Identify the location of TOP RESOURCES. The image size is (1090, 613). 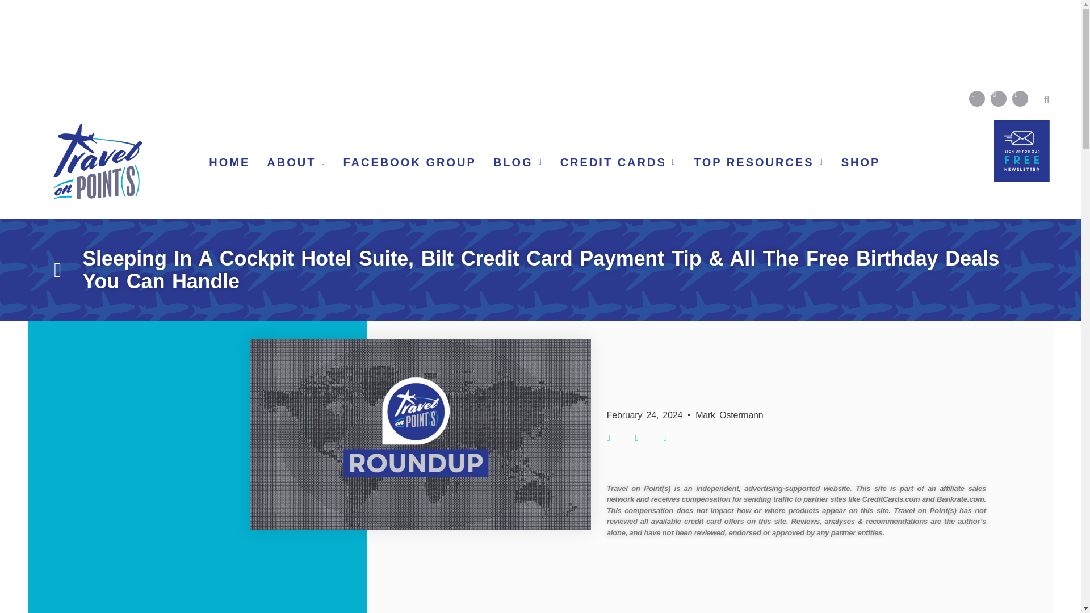
(758, 162).